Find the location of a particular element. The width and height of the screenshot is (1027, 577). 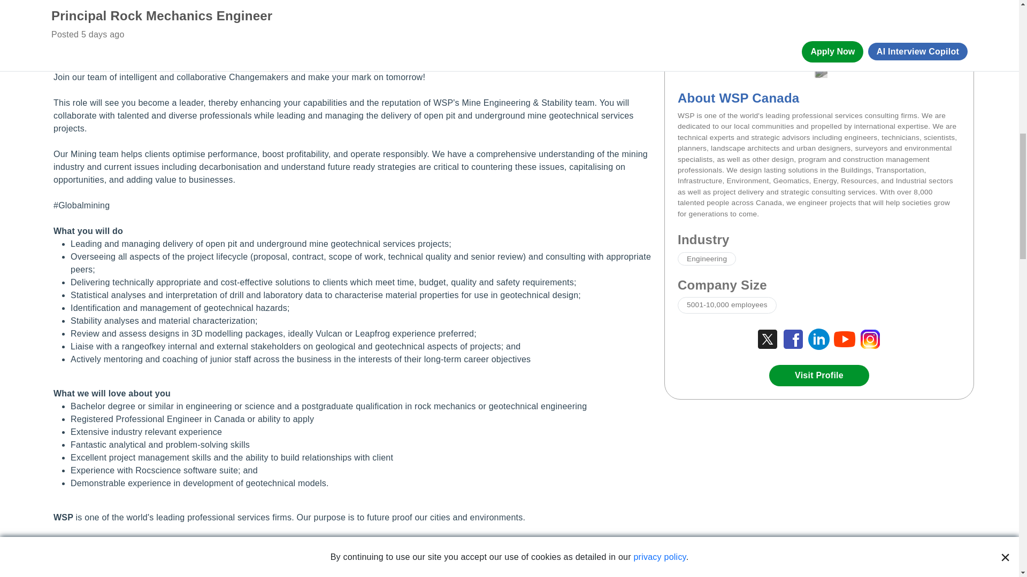

Visit Profile is located at coordinates (819, 375).